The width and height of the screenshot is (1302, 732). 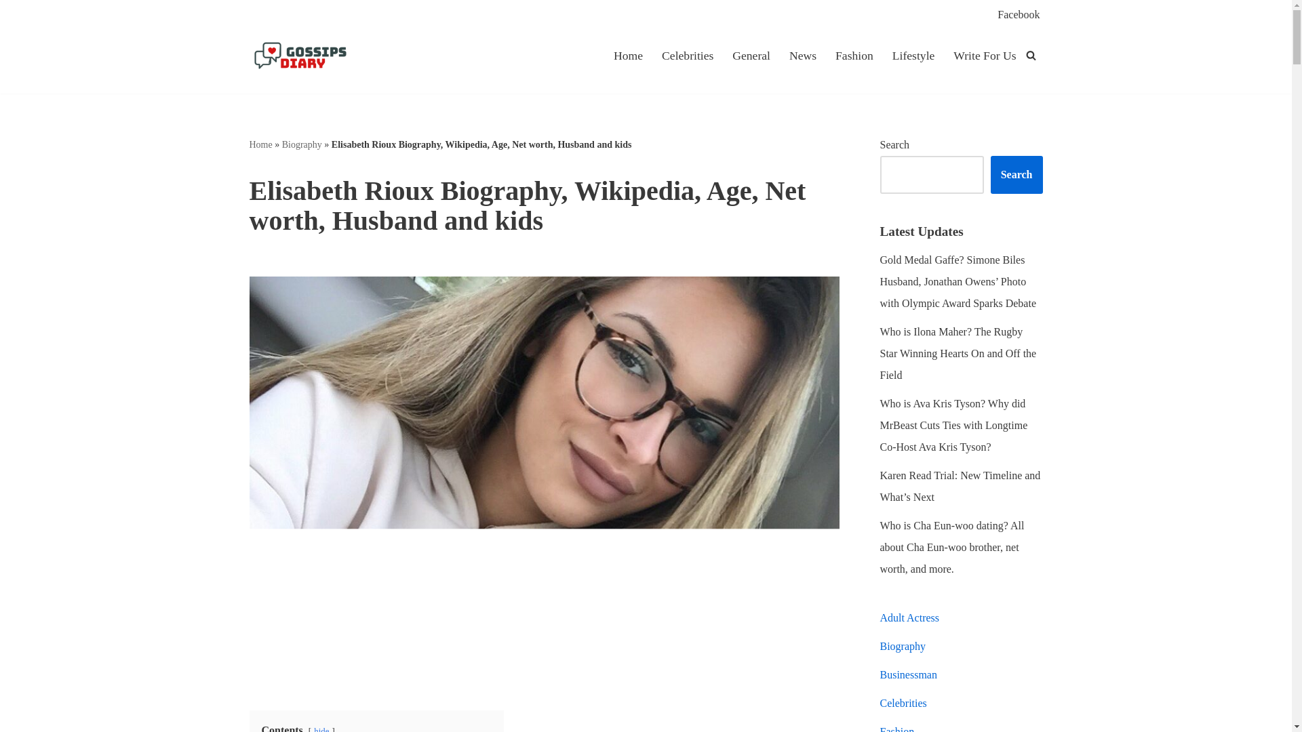 I want to click on Biography, so click(x=302, y=145).